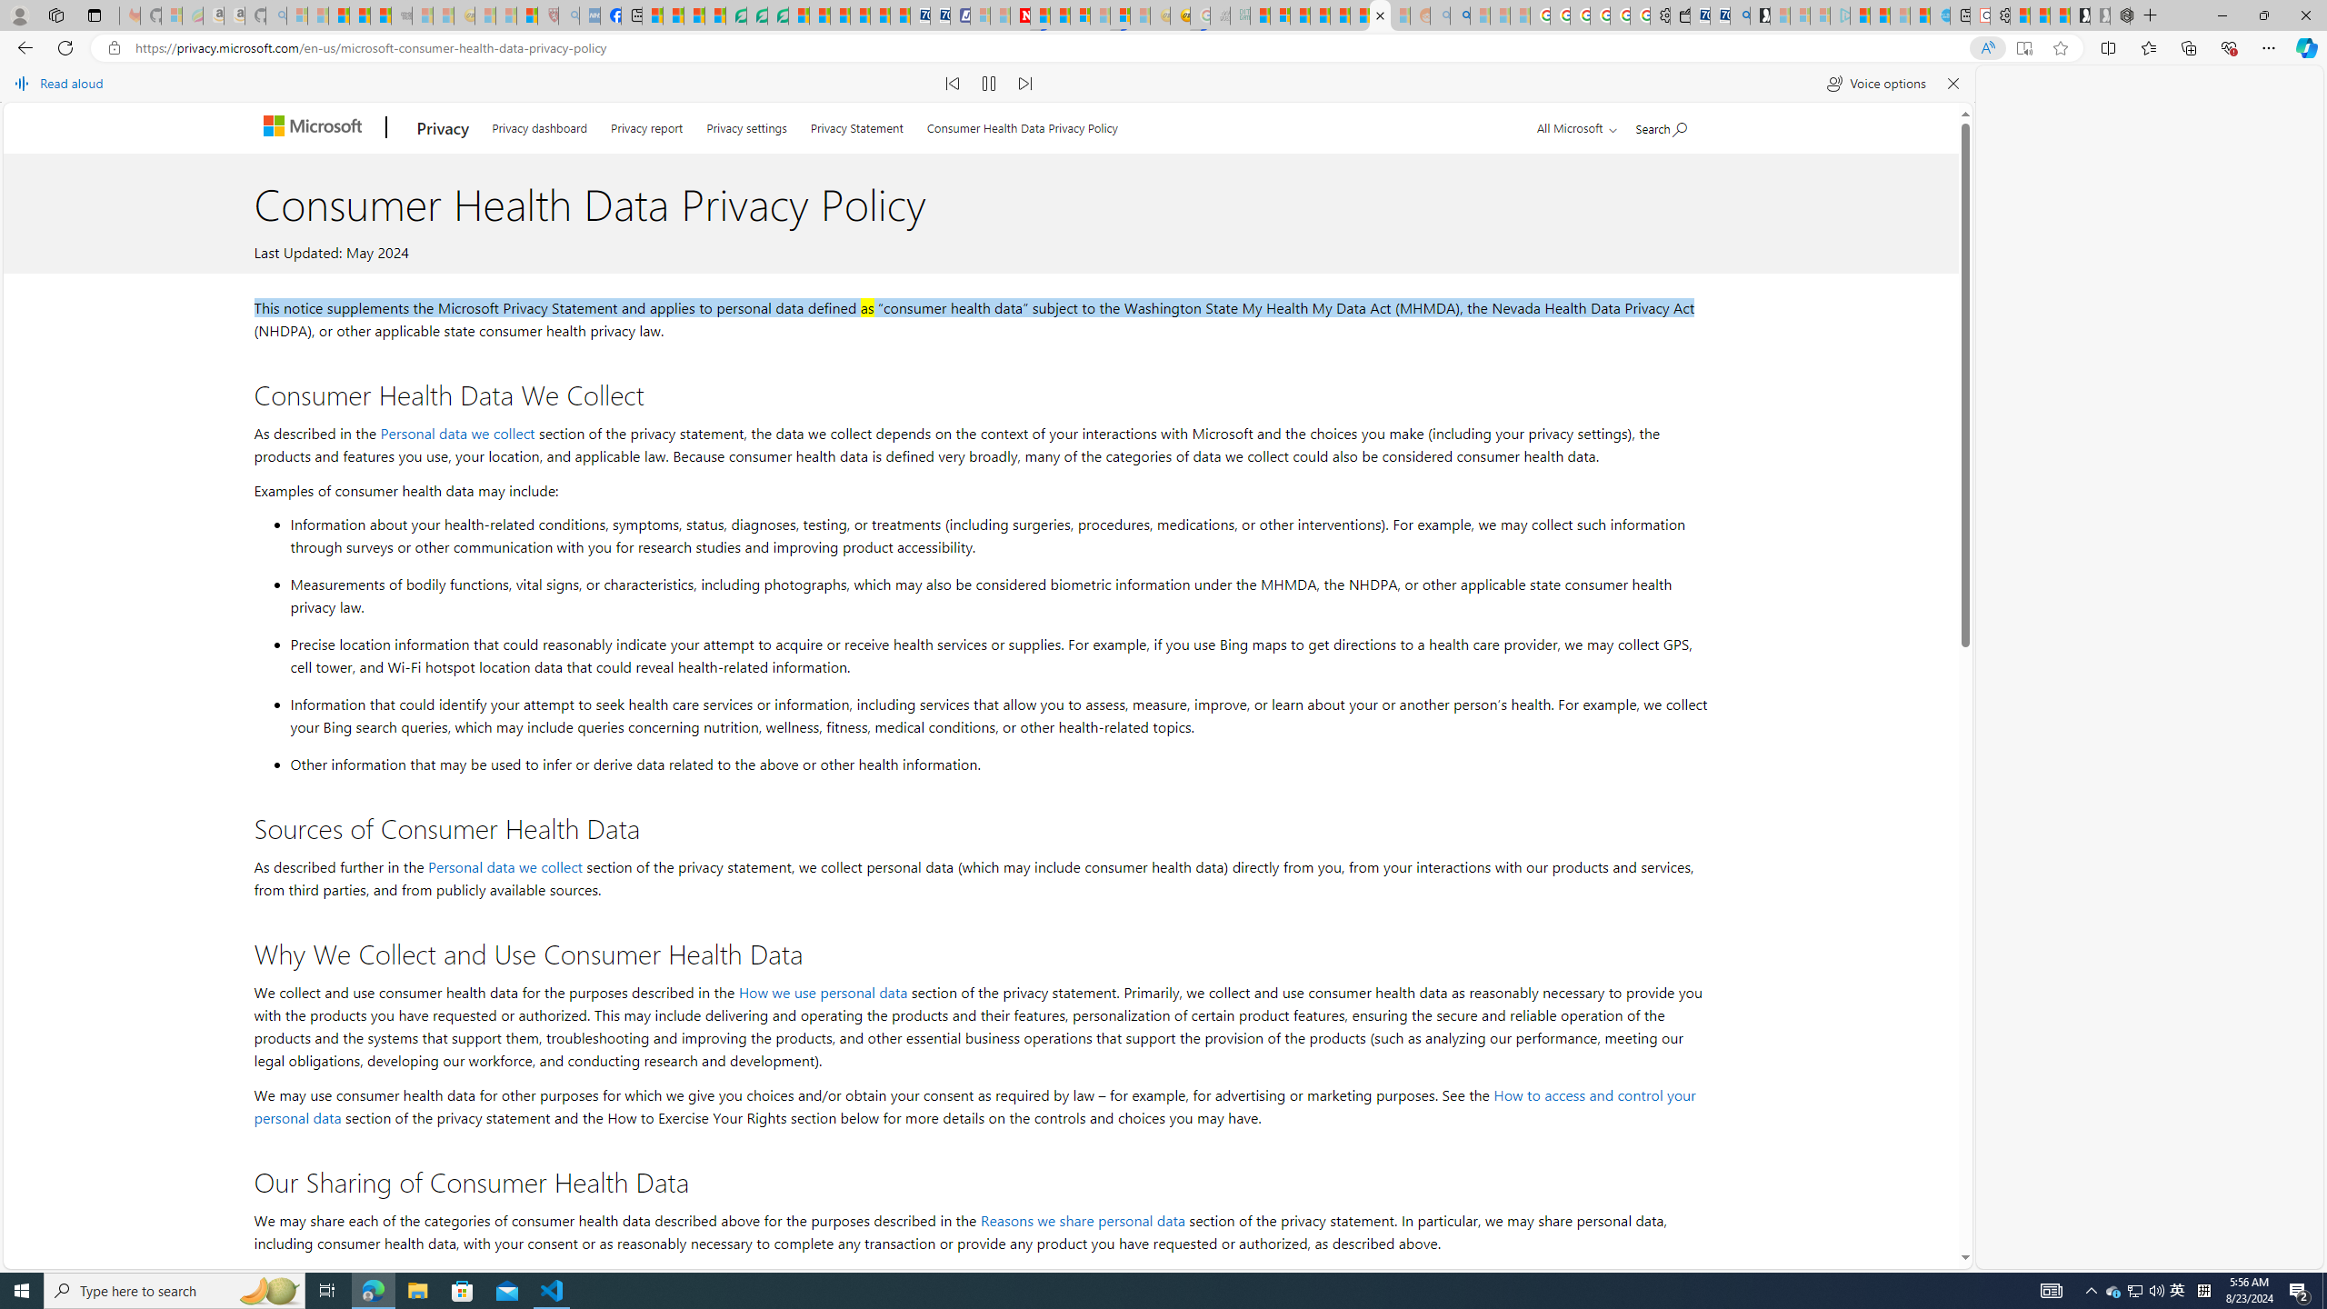  Describe the element at coordinates (1739, 15) in the screenshot. I see `Bing Real Estate - Home sales and rental listings` at that location.